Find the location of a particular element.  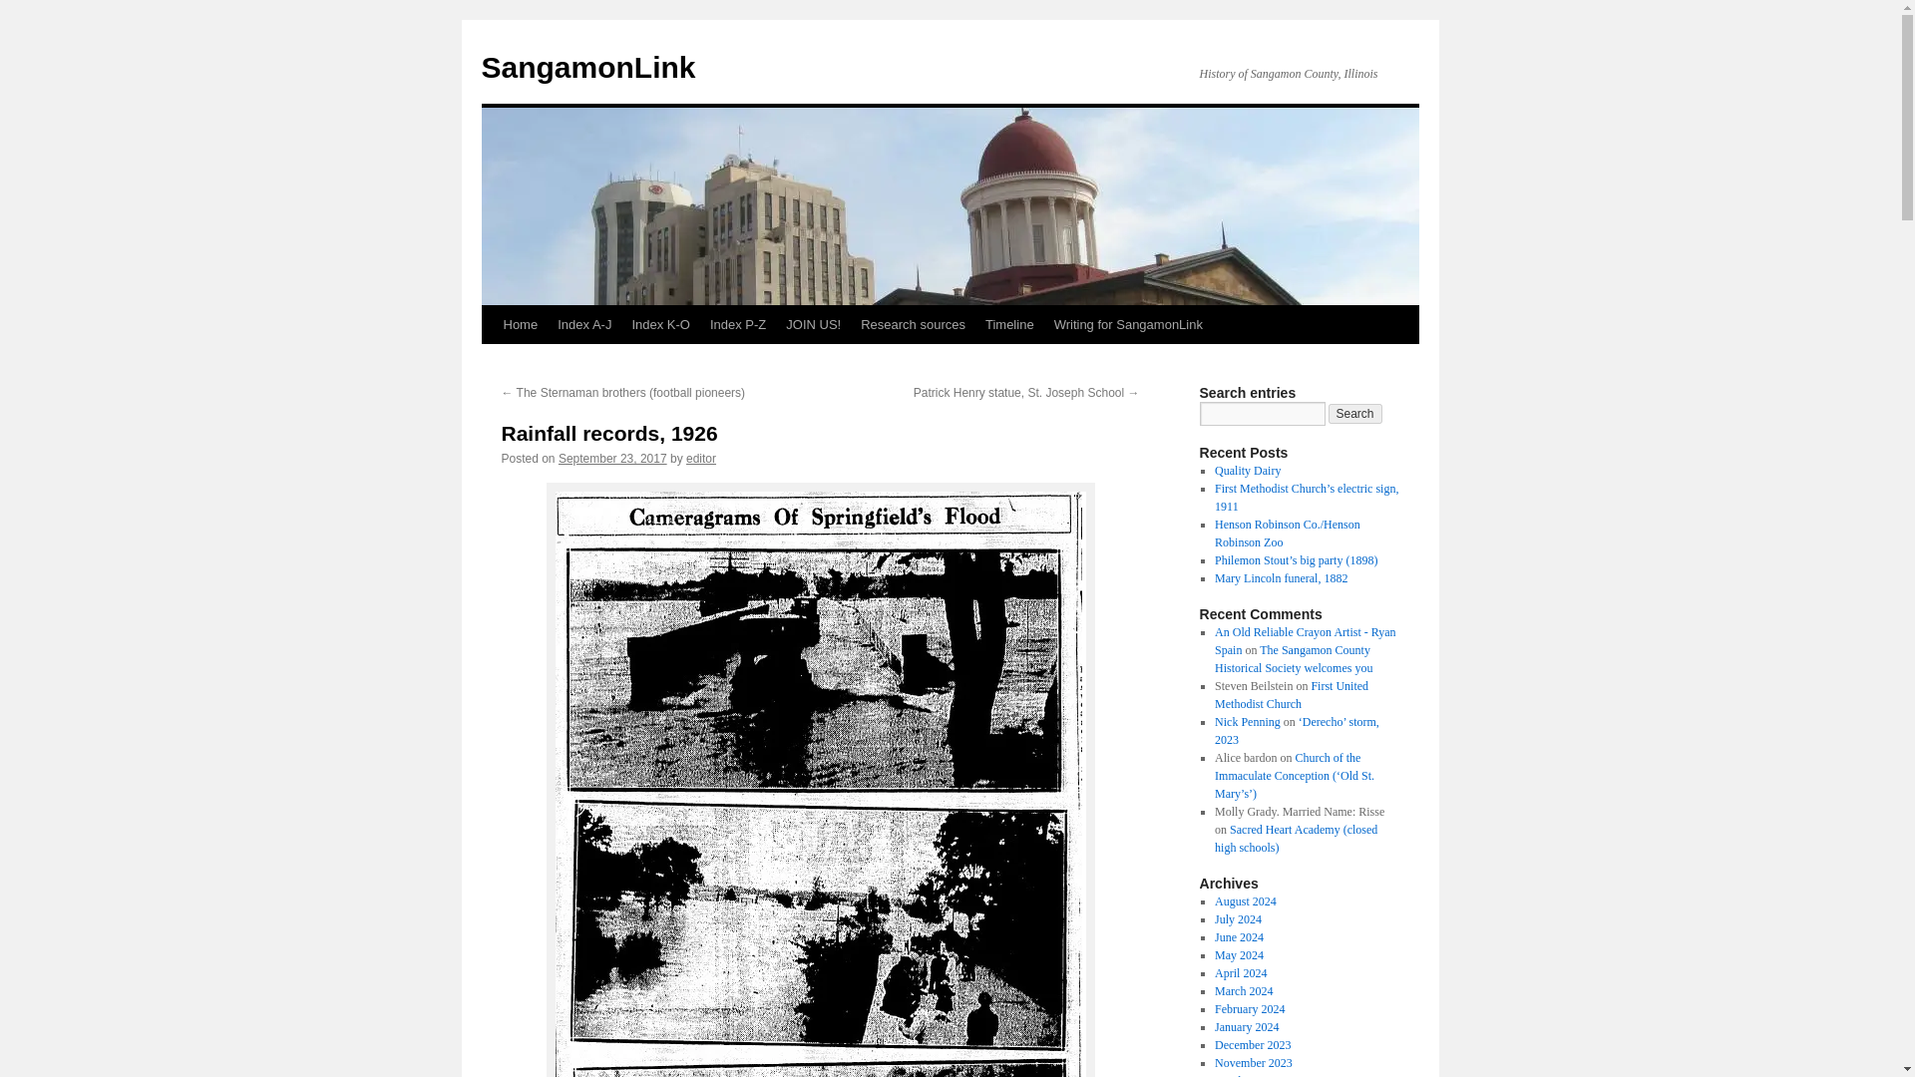

View all posts by editor is located at coordinates (700, 458).